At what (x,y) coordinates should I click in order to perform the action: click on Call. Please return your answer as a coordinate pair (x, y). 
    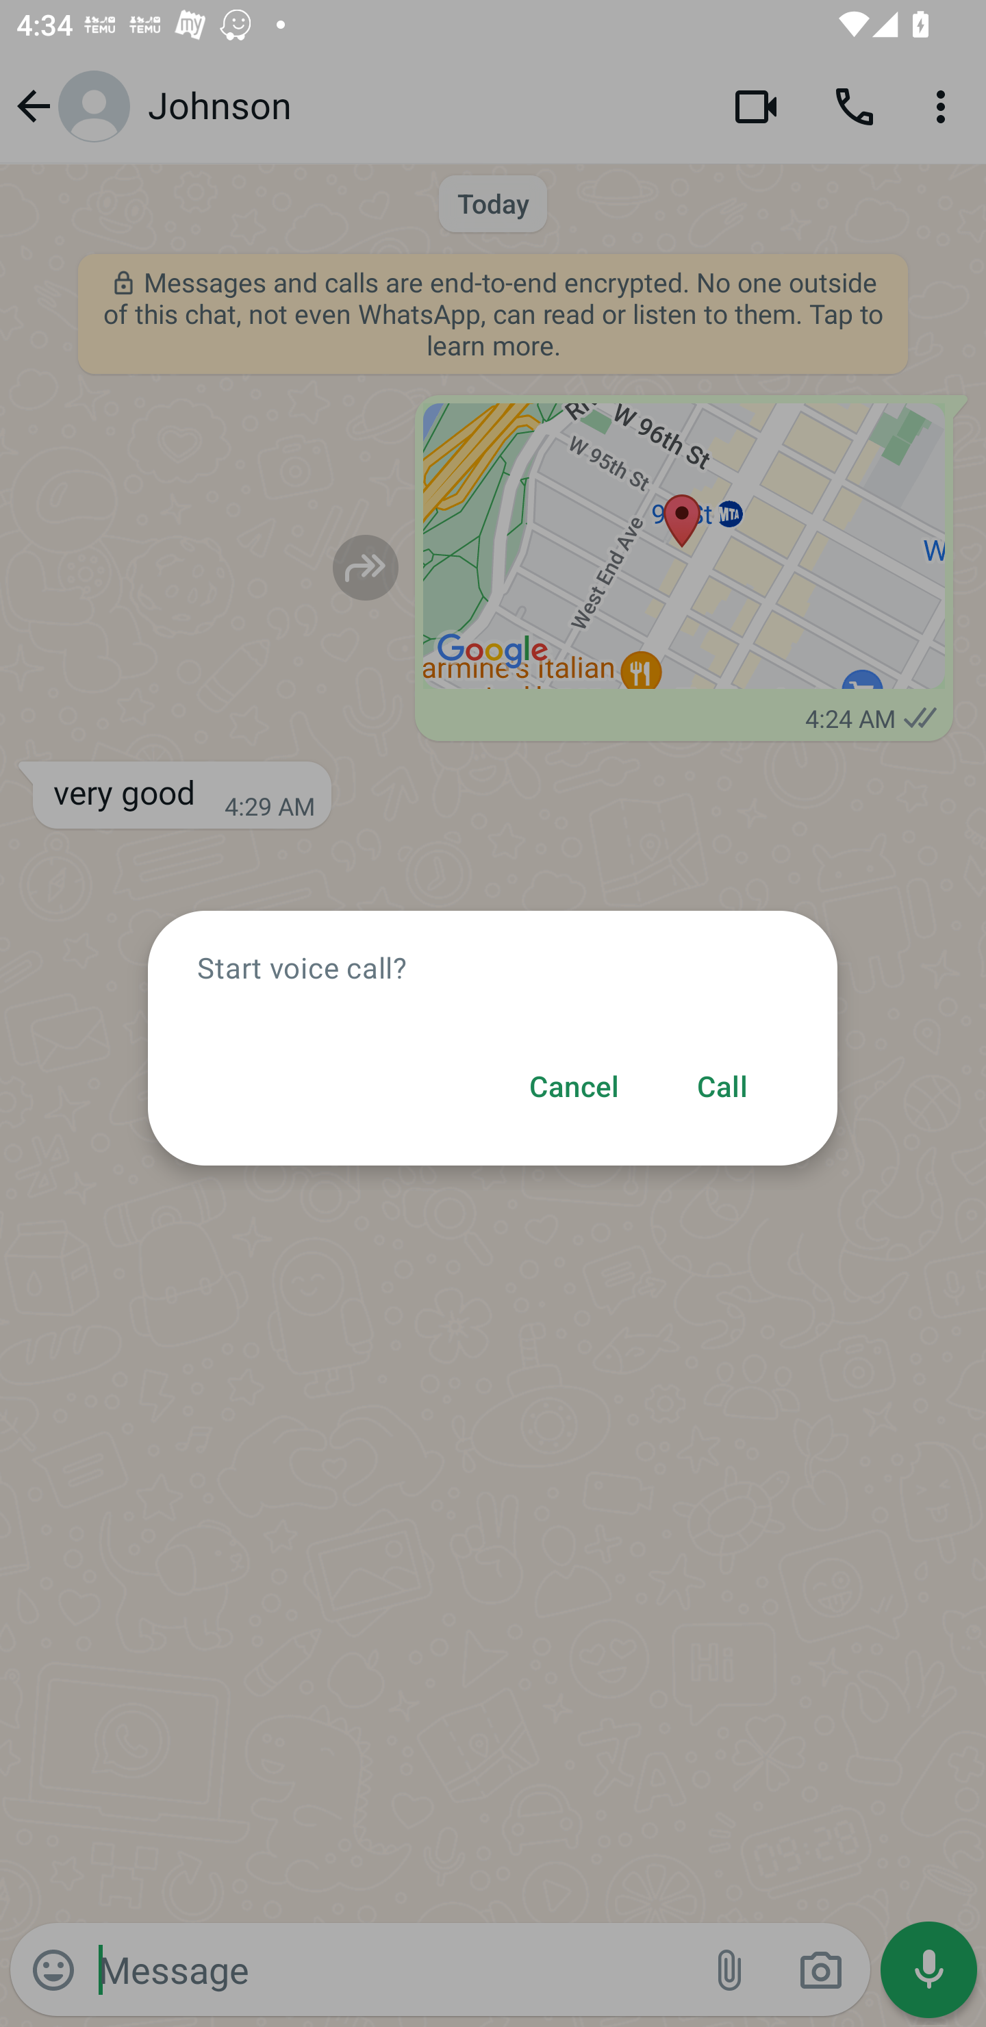
    Looking at the image, I should click on (722, 1087).